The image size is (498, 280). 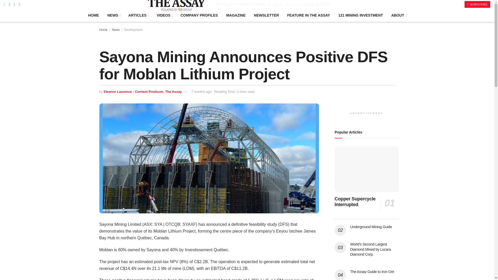 What do you see at coordinates (199, 15) in the screenshot?
I see `COMPANY PROFILES` at bounding box center [199, 15].